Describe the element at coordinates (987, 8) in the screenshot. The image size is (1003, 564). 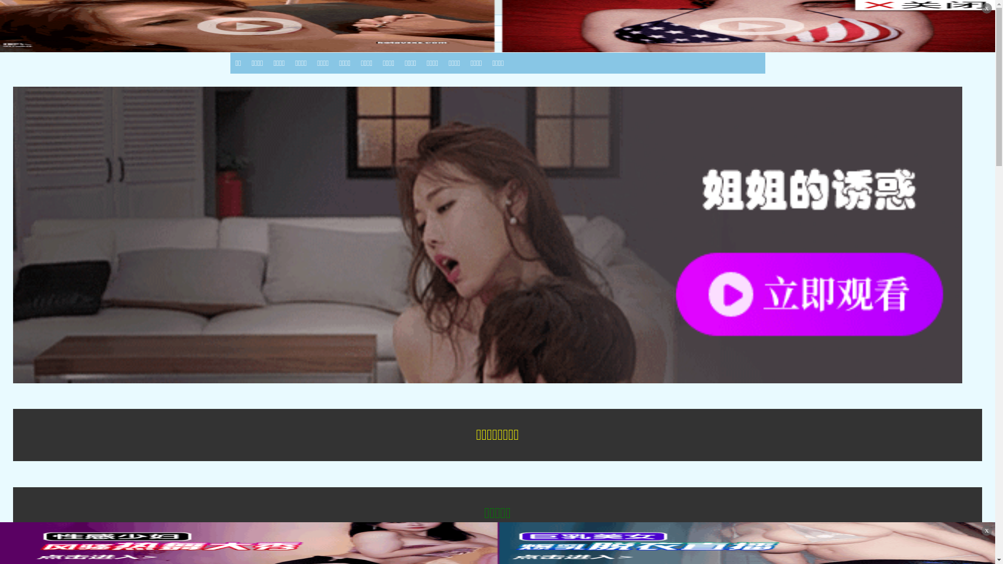
I see `X` at that location.